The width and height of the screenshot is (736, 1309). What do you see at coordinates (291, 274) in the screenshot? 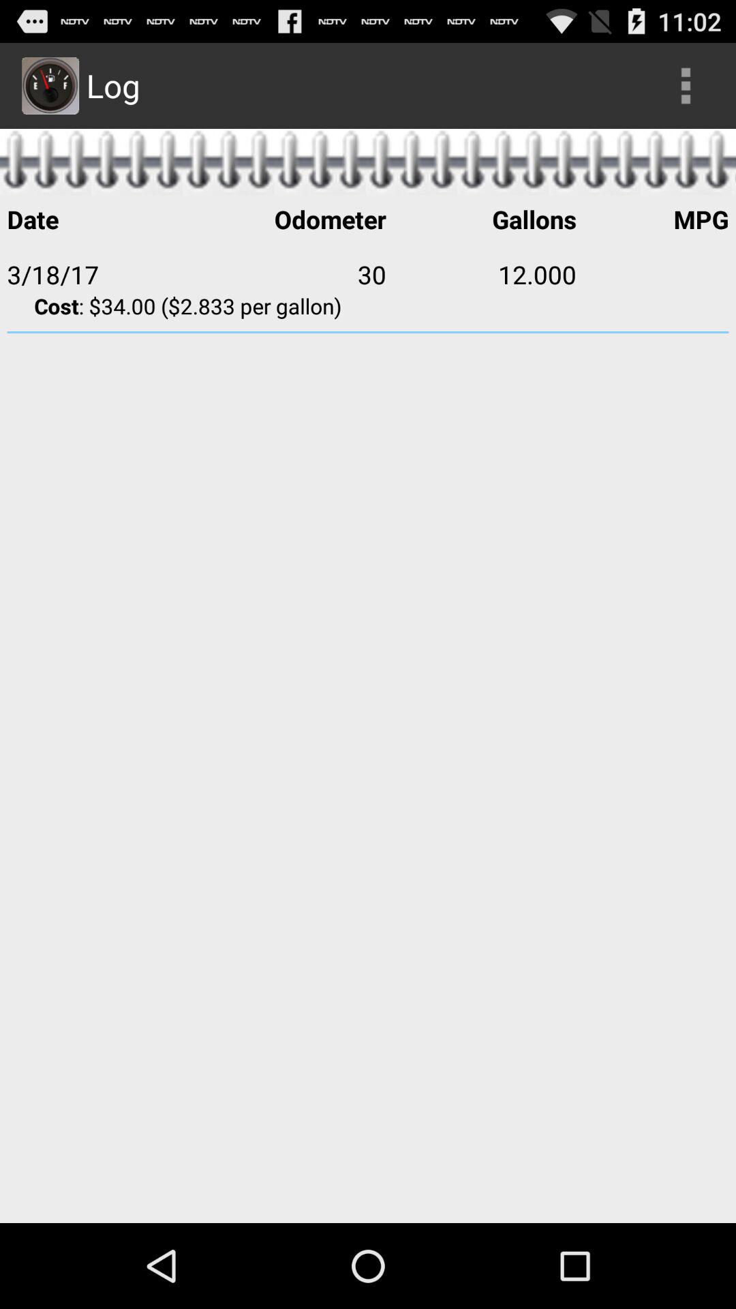
I see `choose the item below the date item` at bounding box center [291, 274].